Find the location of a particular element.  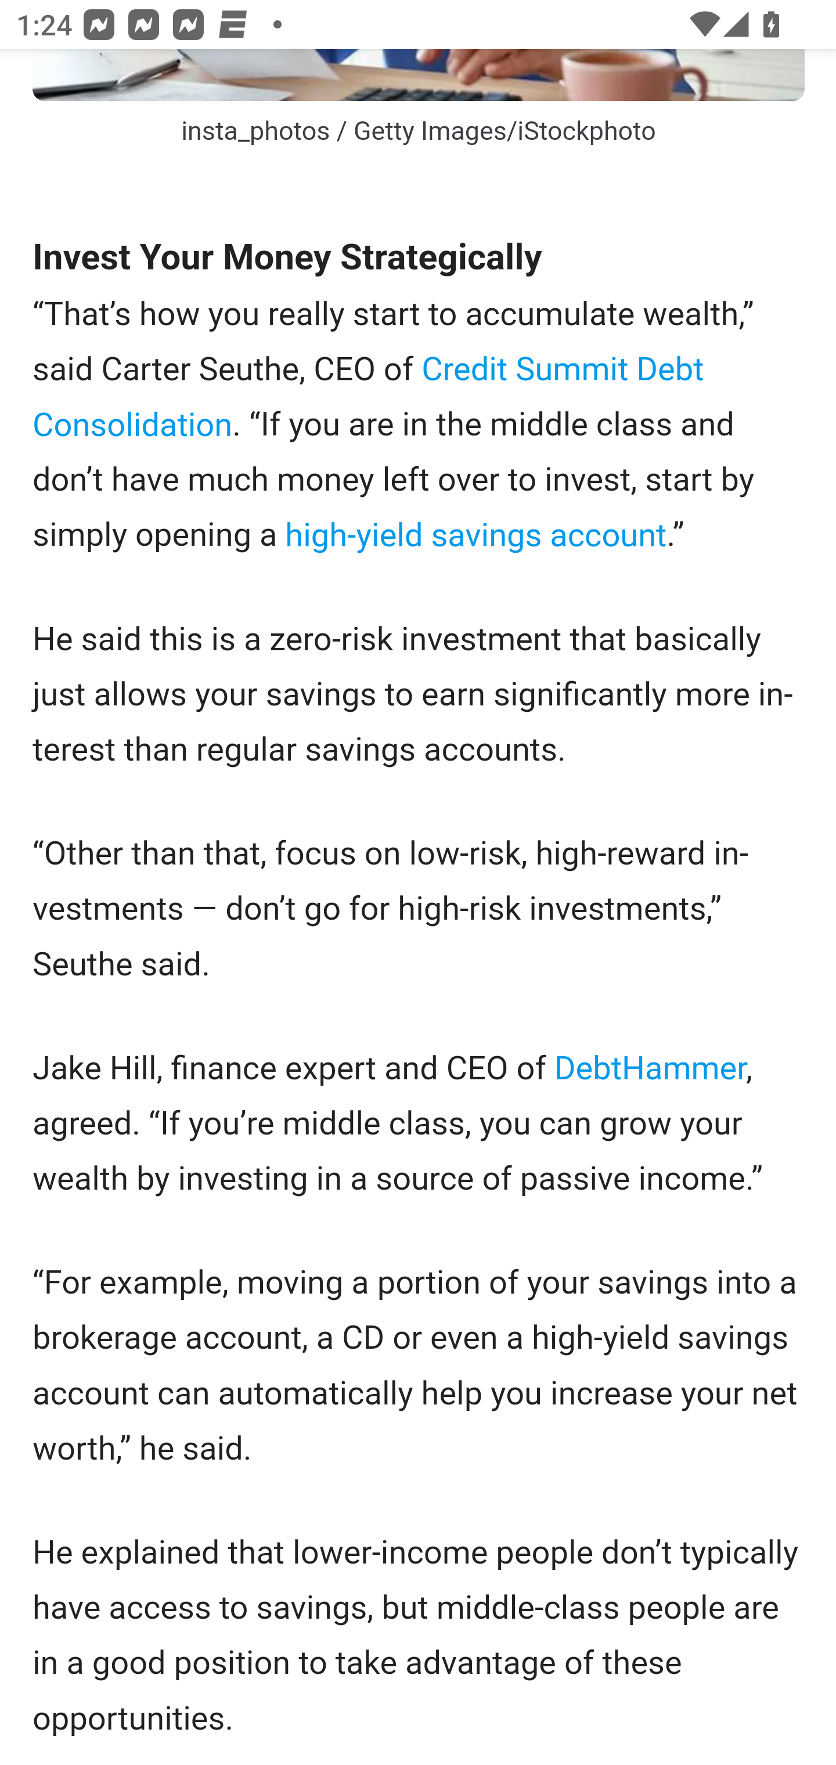

DebtHammer is located at coordinates (650, 1067).